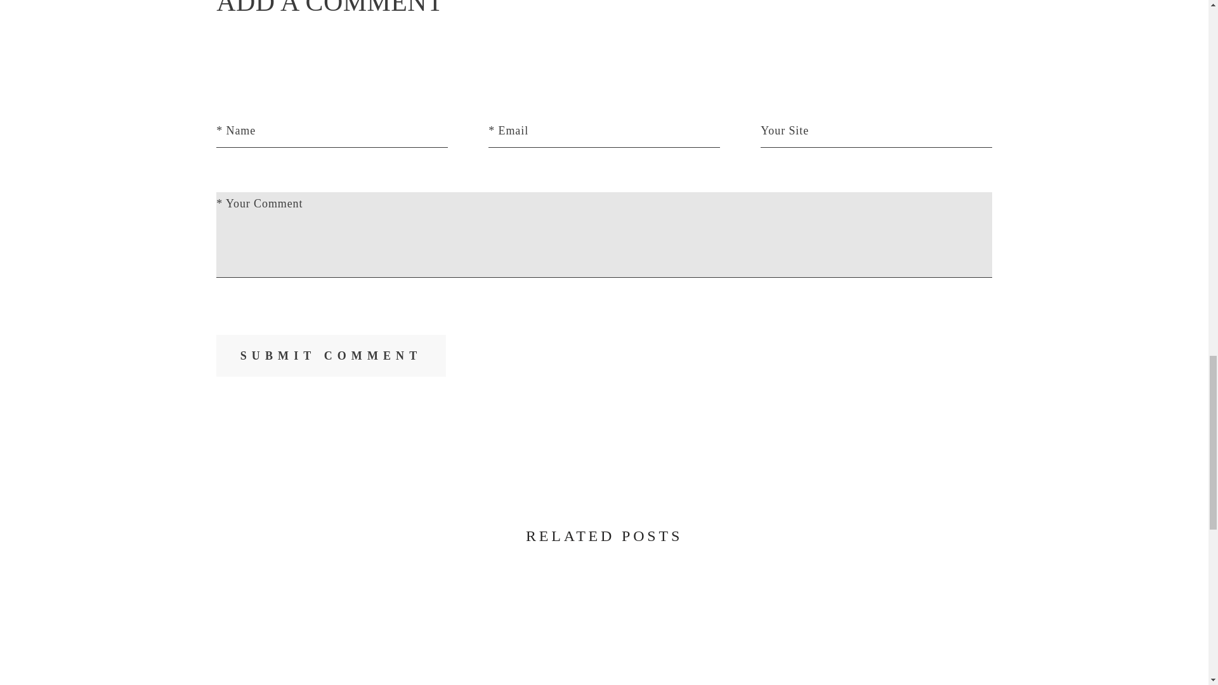 The width and height of the screenshot is (1218, 685). What do you see at coordinates (259, 640) in the screenshot?
I see `Bradderie` at bounding box center [259, 640].